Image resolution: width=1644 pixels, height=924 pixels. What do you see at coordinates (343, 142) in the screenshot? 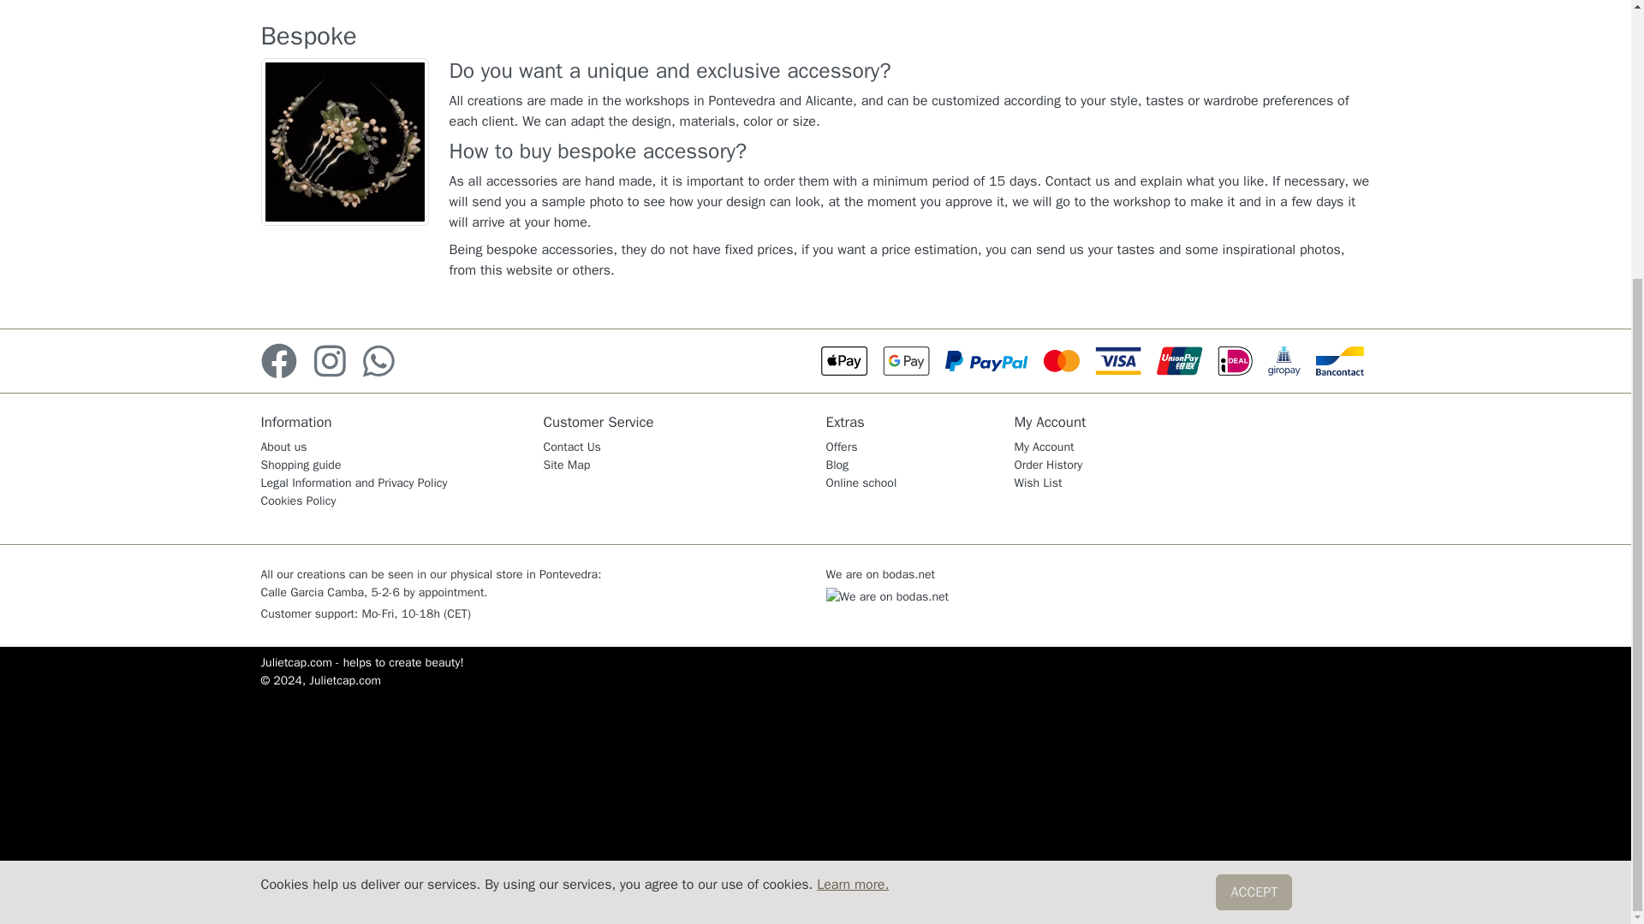
I see `Bespoke` at bounding box center [343, 142].